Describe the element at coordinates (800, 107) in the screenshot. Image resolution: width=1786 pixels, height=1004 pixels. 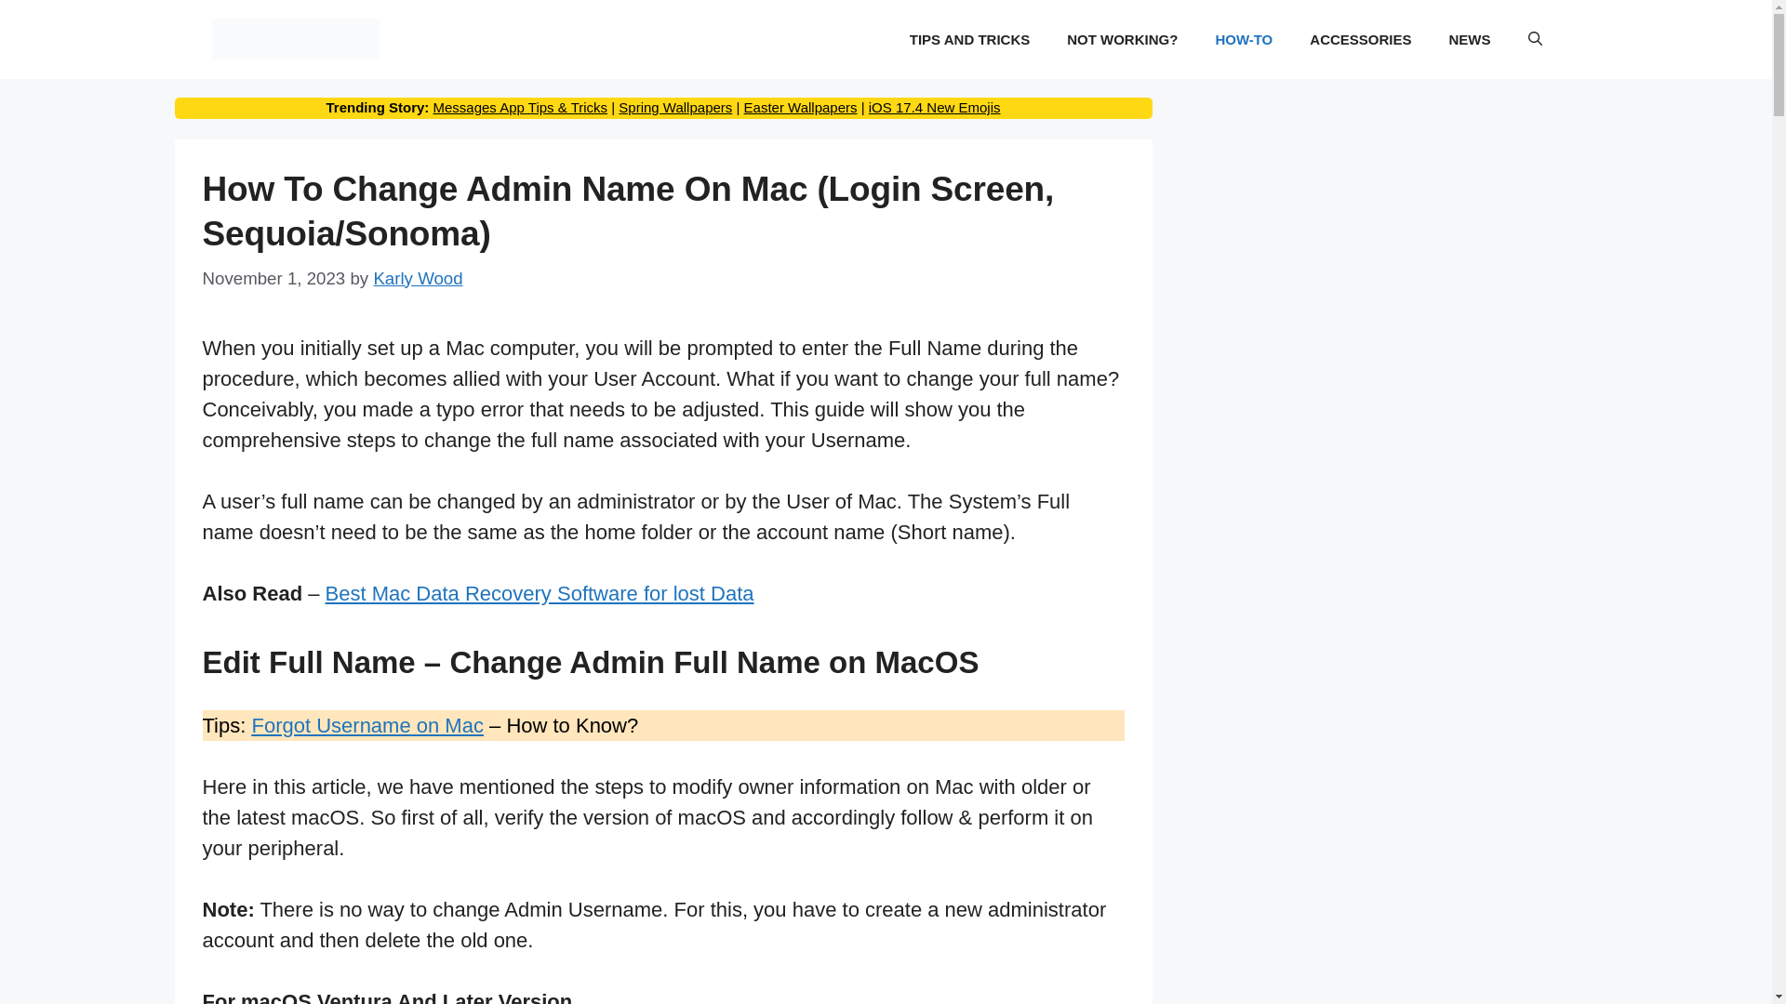
I see `Easter Wallpapers` at that location.